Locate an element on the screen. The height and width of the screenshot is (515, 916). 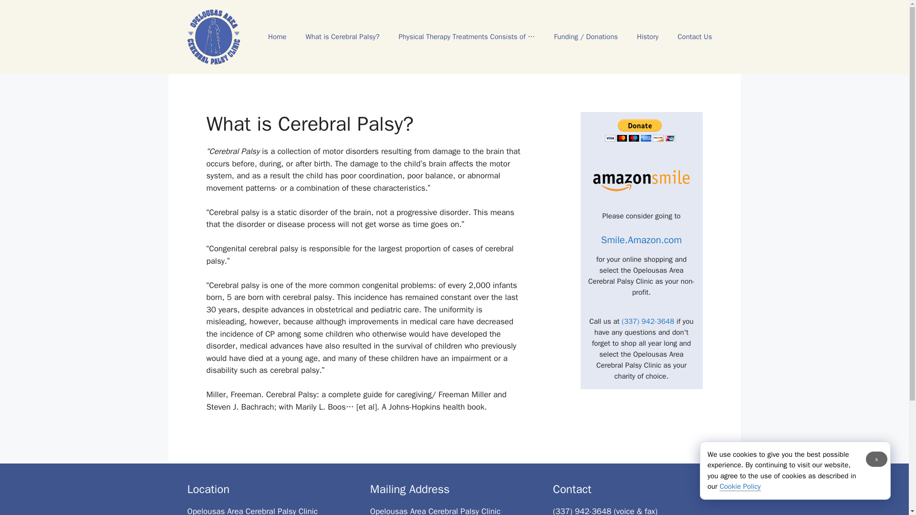
Contact Us is located at coordinates (695, 36).